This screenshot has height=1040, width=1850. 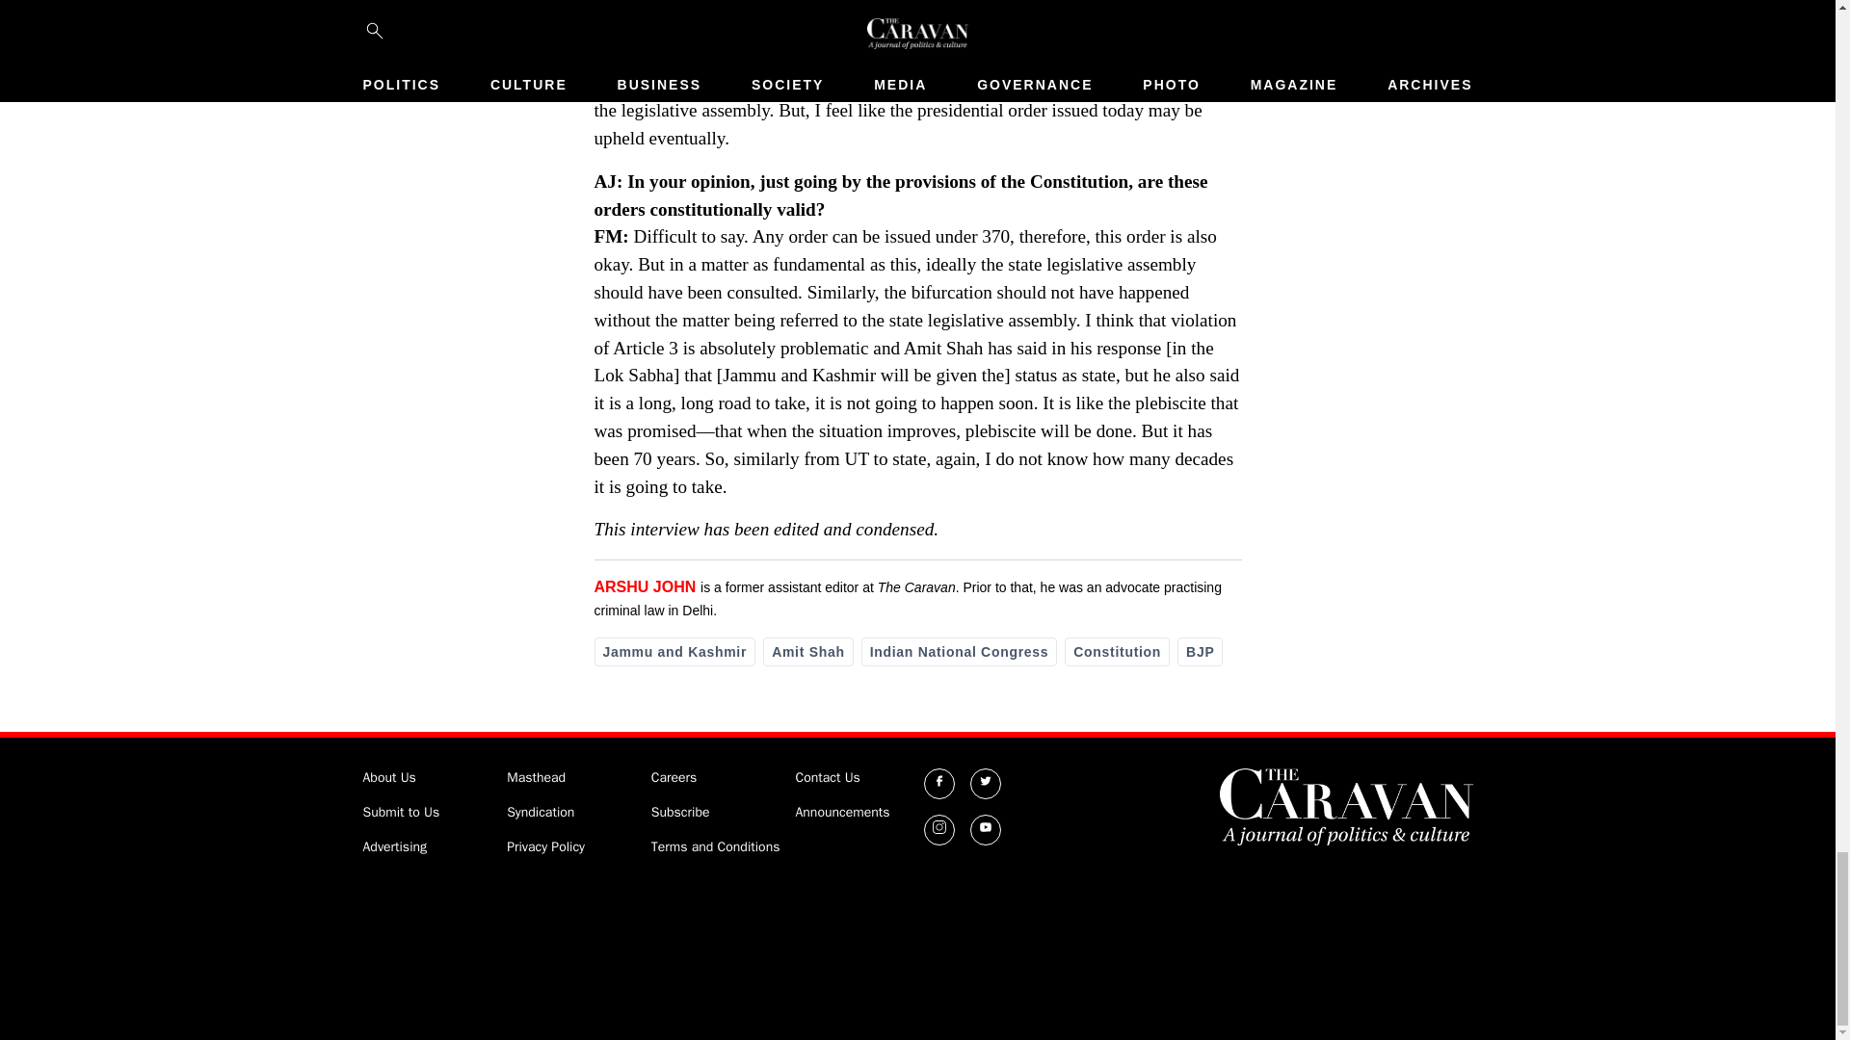 I want to click on Terms and Conditions, so click(x=715, y=845).